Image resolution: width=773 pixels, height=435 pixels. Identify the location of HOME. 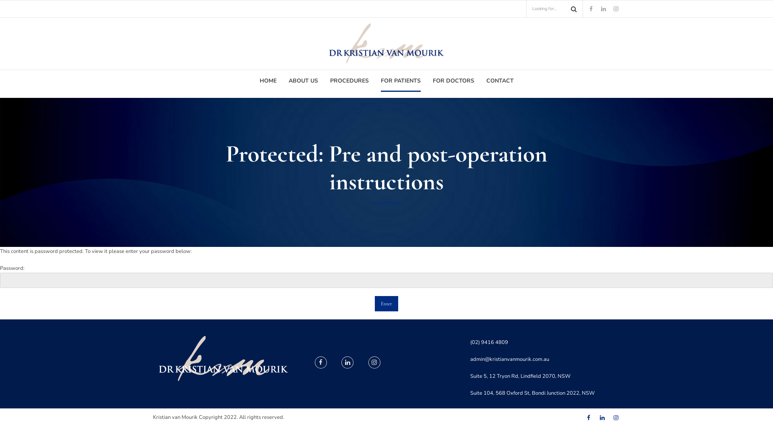
(268, 81).